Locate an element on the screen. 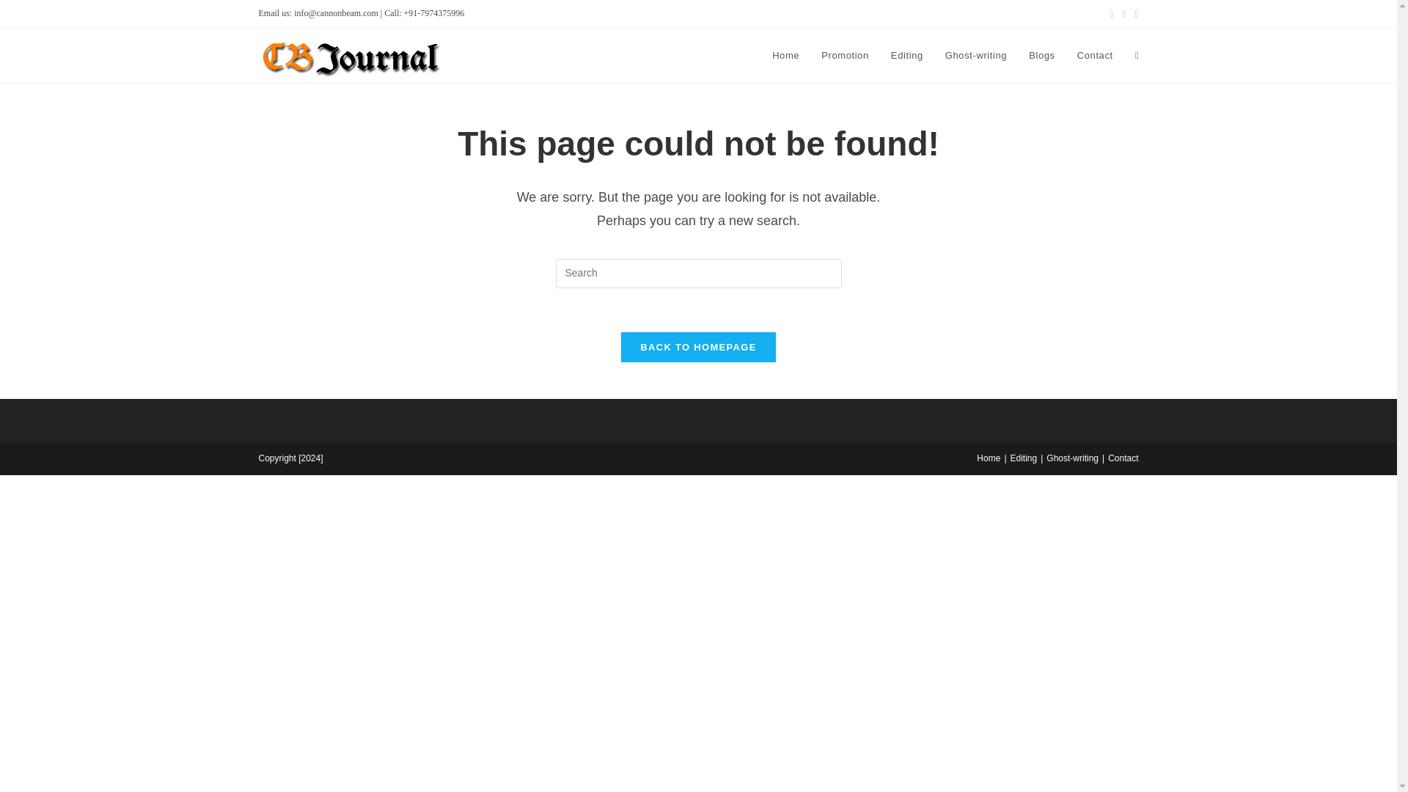  Ghost-writing is located at coordinates (1072, 458).